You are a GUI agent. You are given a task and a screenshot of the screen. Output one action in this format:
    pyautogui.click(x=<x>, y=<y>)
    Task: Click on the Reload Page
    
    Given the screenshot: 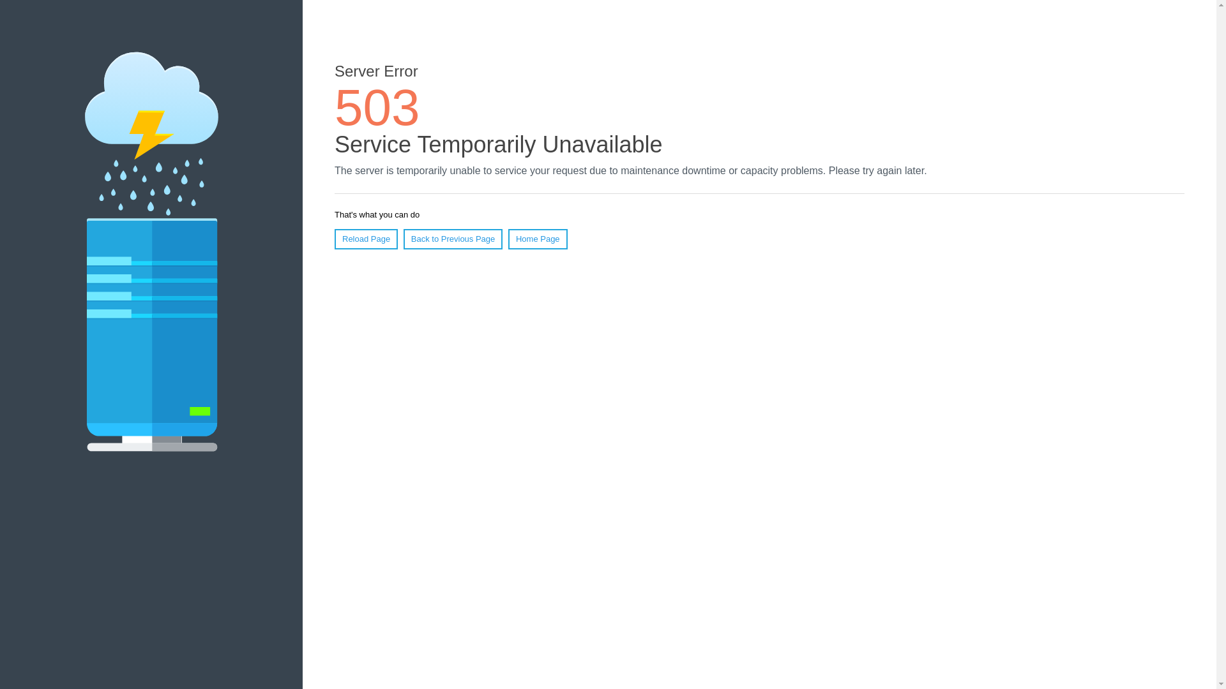 What is the action you would take?
    pyautogui.click(x=366, y=239)
    